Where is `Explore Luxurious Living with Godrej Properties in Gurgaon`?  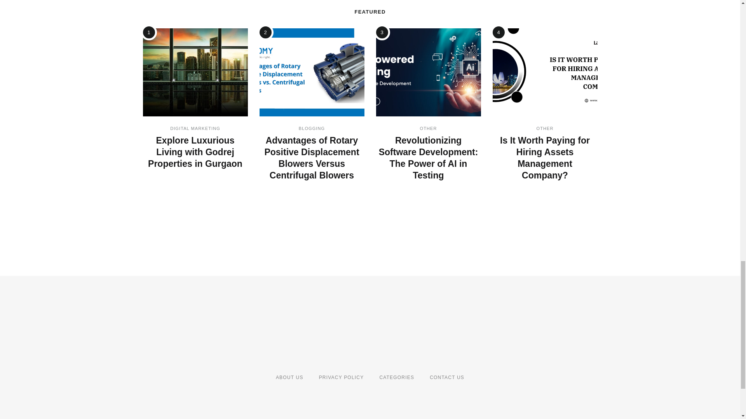 Explore Luxurious Living with Godrej Properties in Gurgaon is located at coordinates (195, 152).